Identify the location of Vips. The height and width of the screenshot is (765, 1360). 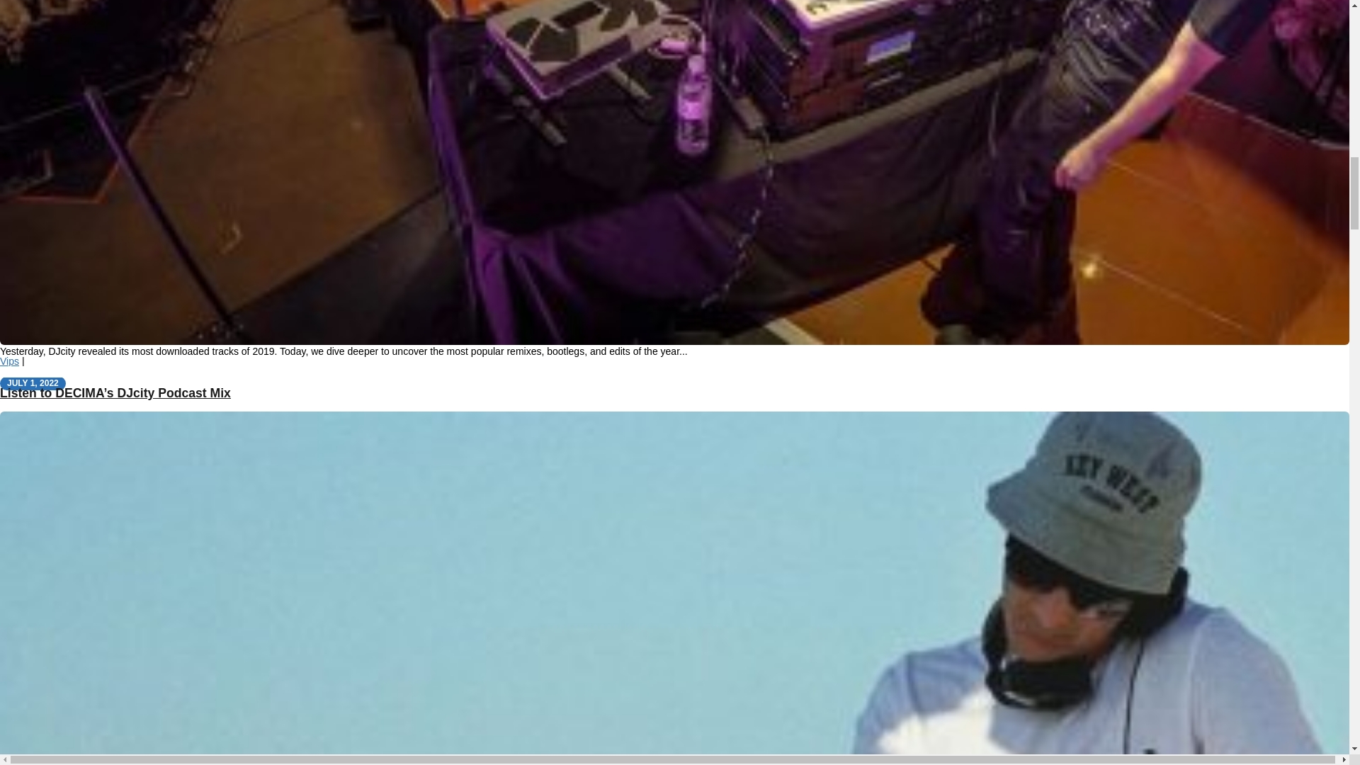
(9, 361).